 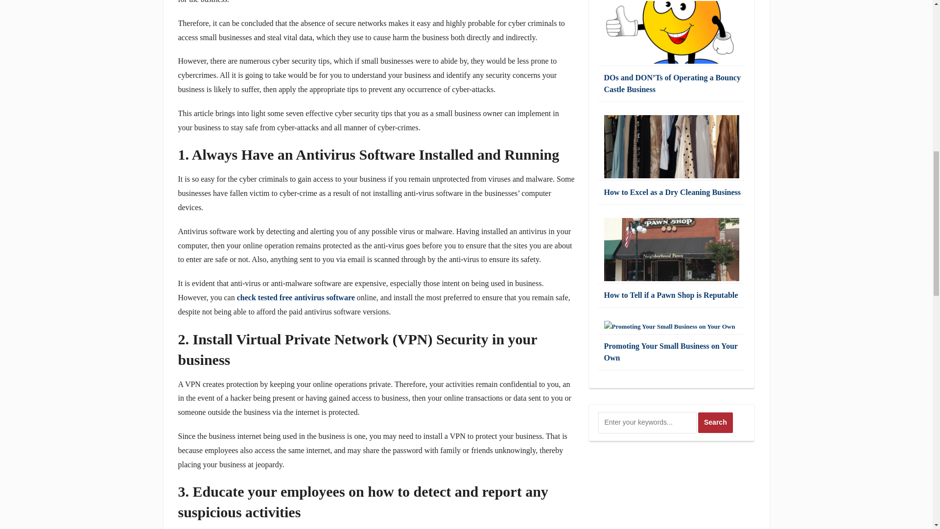 I want to click on Search, so click(x=716, y=422).